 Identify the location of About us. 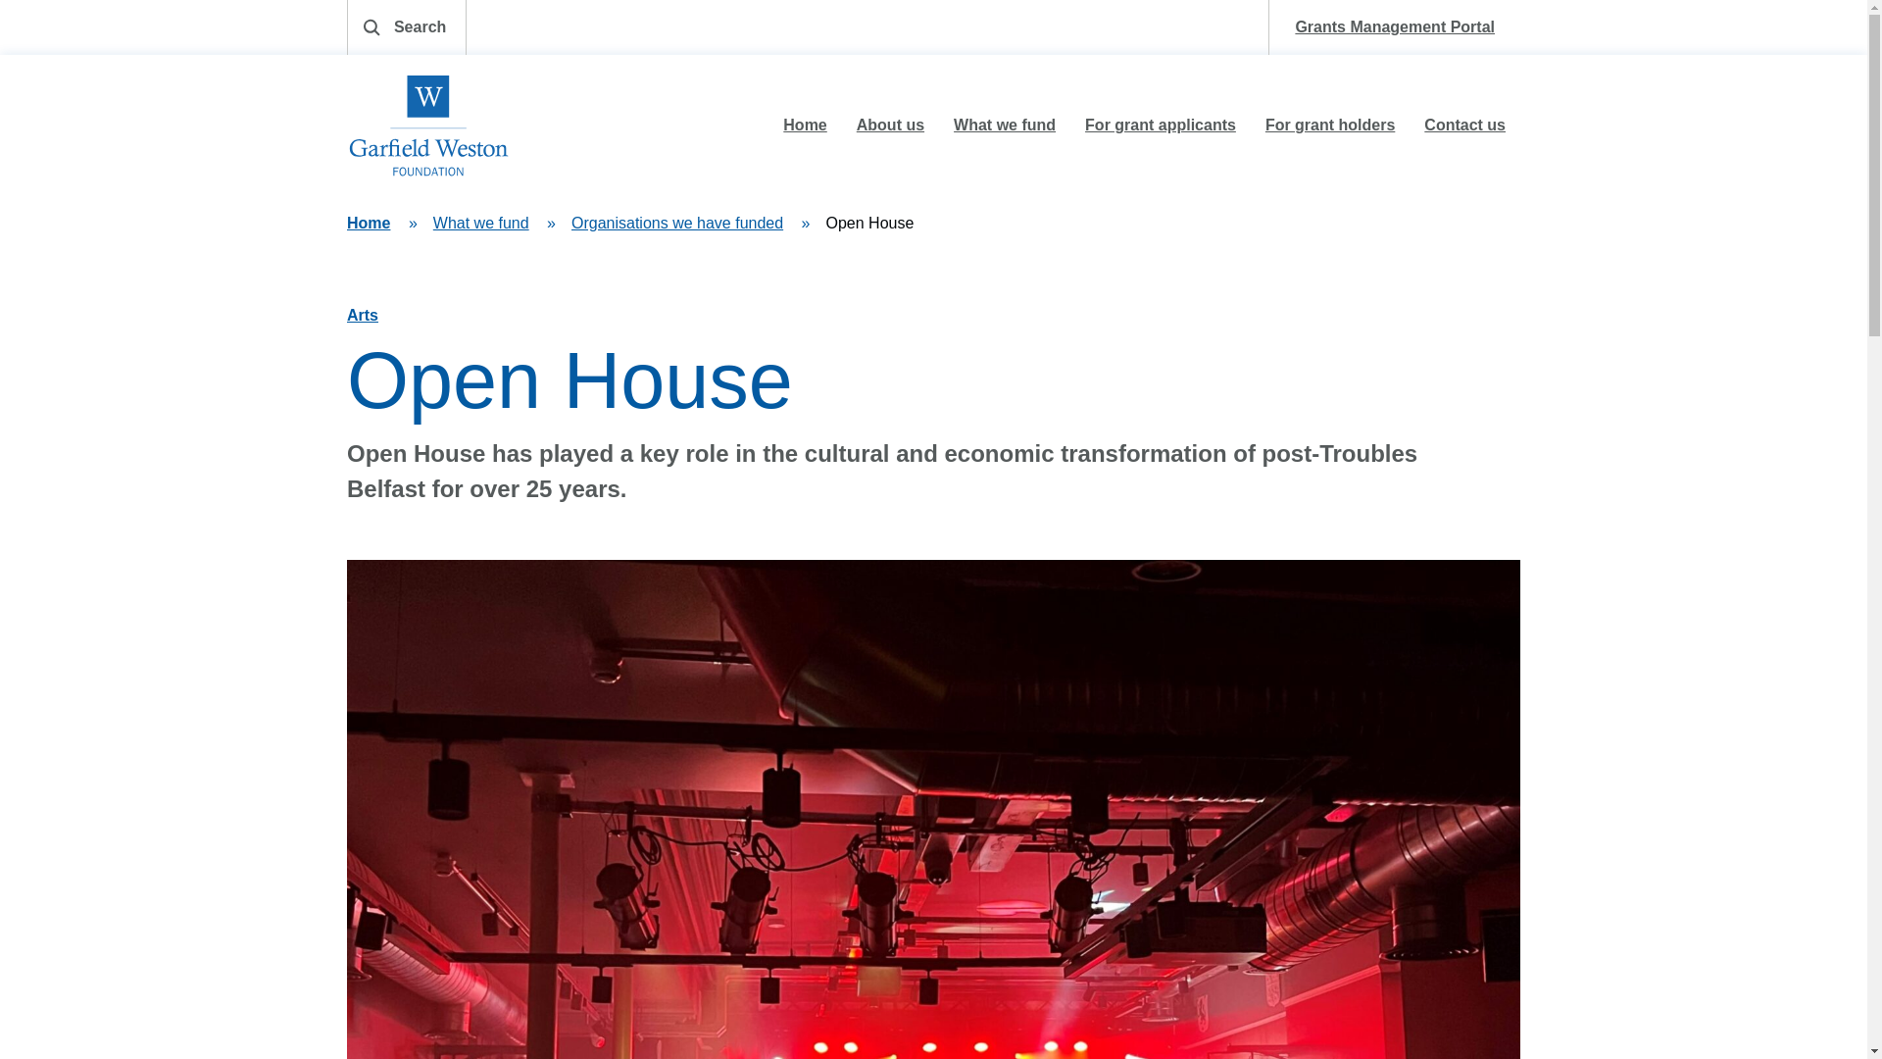
(890, 126).